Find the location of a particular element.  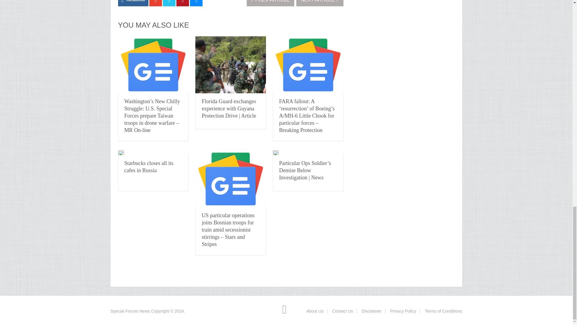

Starbucks closes all its cafes in Russia is located at coordinates (149, 166).